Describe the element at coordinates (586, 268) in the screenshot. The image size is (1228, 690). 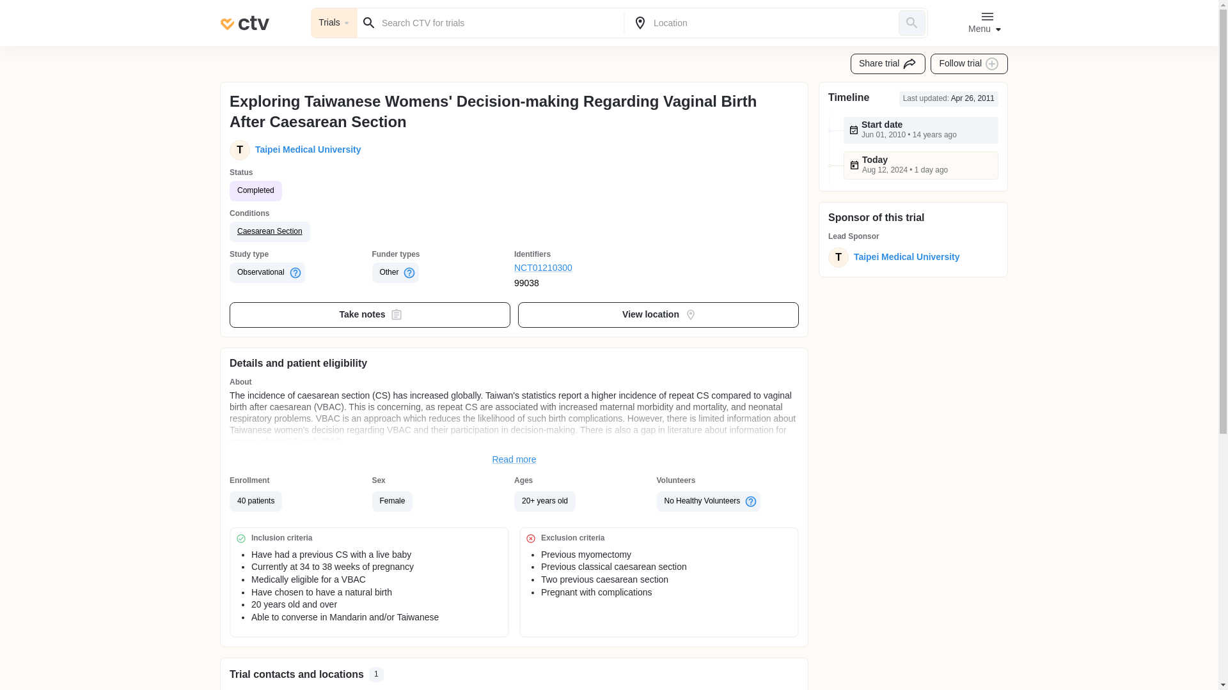
I see `NCT01210300` at that location.